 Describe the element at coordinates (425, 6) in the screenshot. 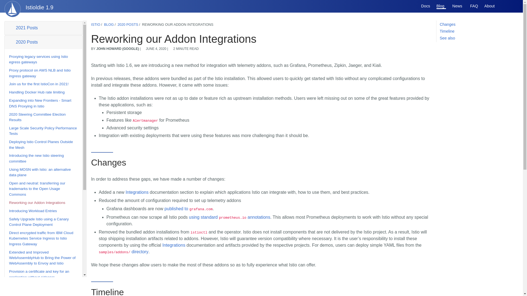

I see `Docs` at that location.